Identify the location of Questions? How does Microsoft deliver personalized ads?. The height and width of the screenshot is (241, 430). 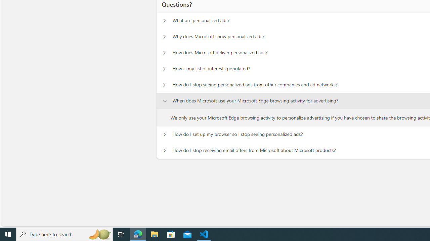
(164, 53).